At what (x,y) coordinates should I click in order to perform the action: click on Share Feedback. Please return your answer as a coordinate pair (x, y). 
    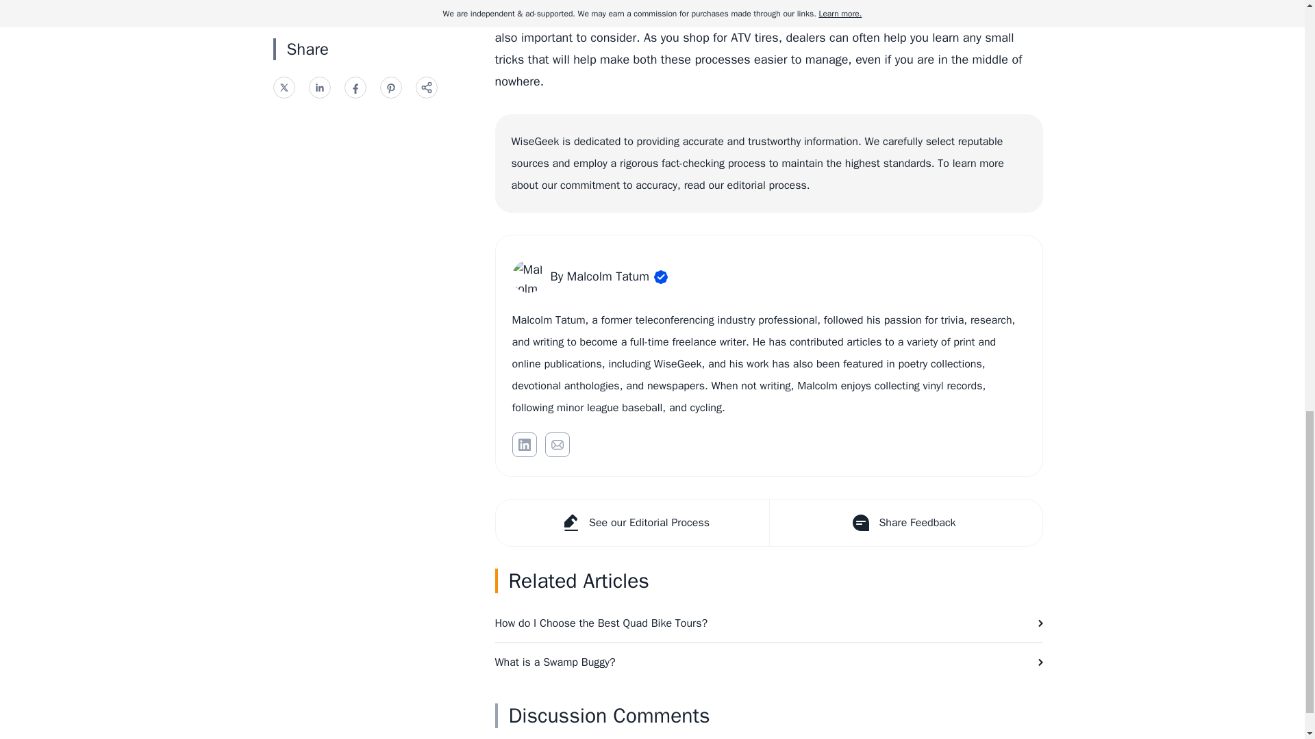
    Looking at the image, I should click on (904, 523).